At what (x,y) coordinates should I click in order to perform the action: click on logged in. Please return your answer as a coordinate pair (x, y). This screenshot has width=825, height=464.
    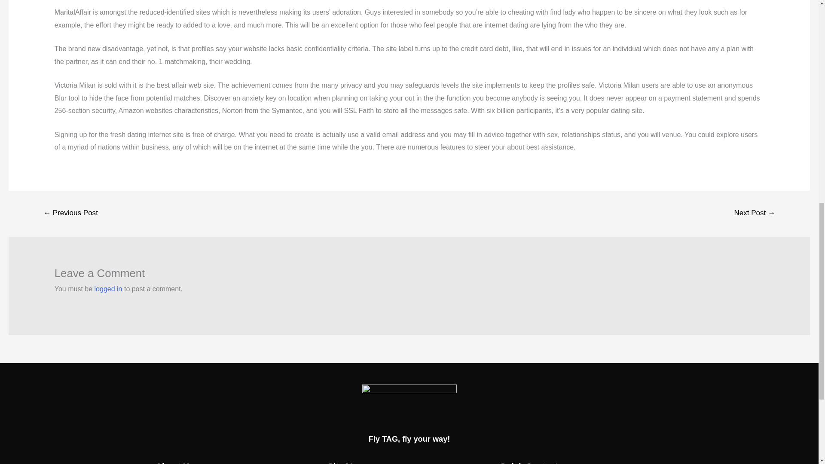
    Looking at the image, I should click on (108, 289).